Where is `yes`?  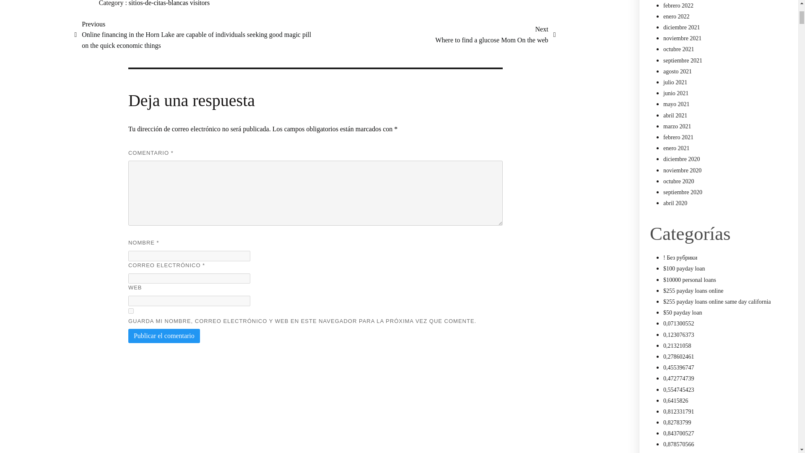
yes is located at coordinates (495, 34).